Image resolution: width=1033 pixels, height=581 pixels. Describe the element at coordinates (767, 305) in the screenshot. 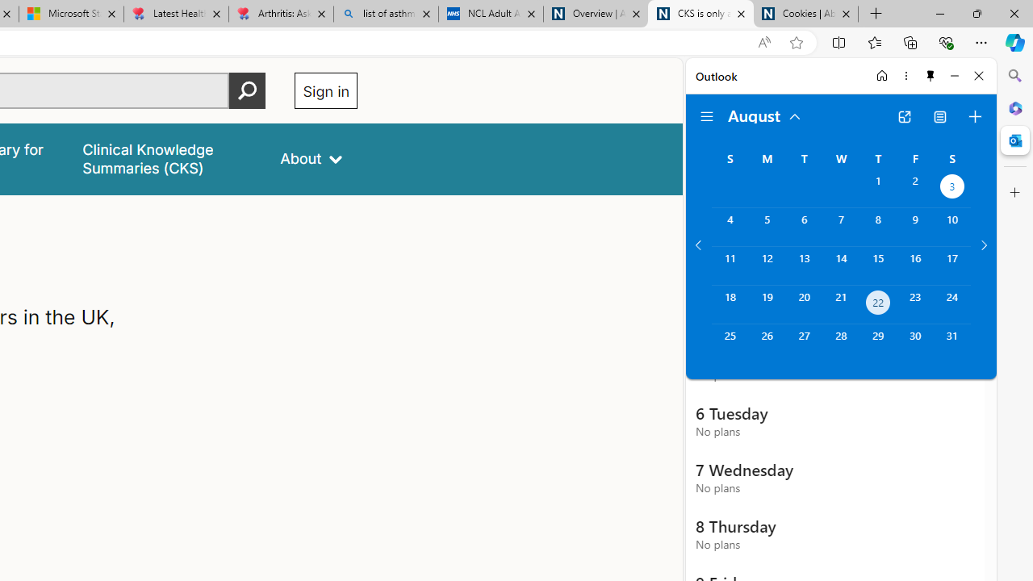

I see `Monday, August 19, 2024. ` at that location.